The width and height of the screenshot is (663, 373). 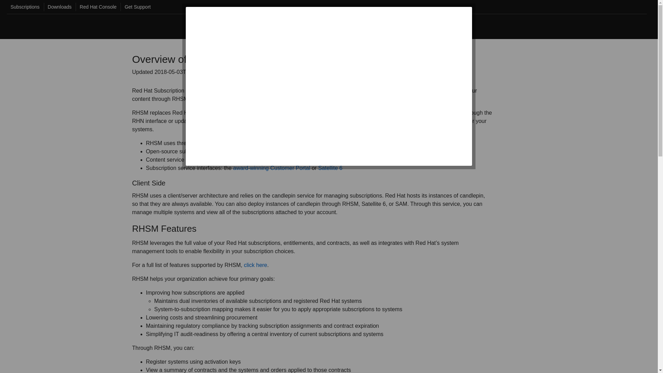 I want to click on Downloads, so click(x=57, y=7).